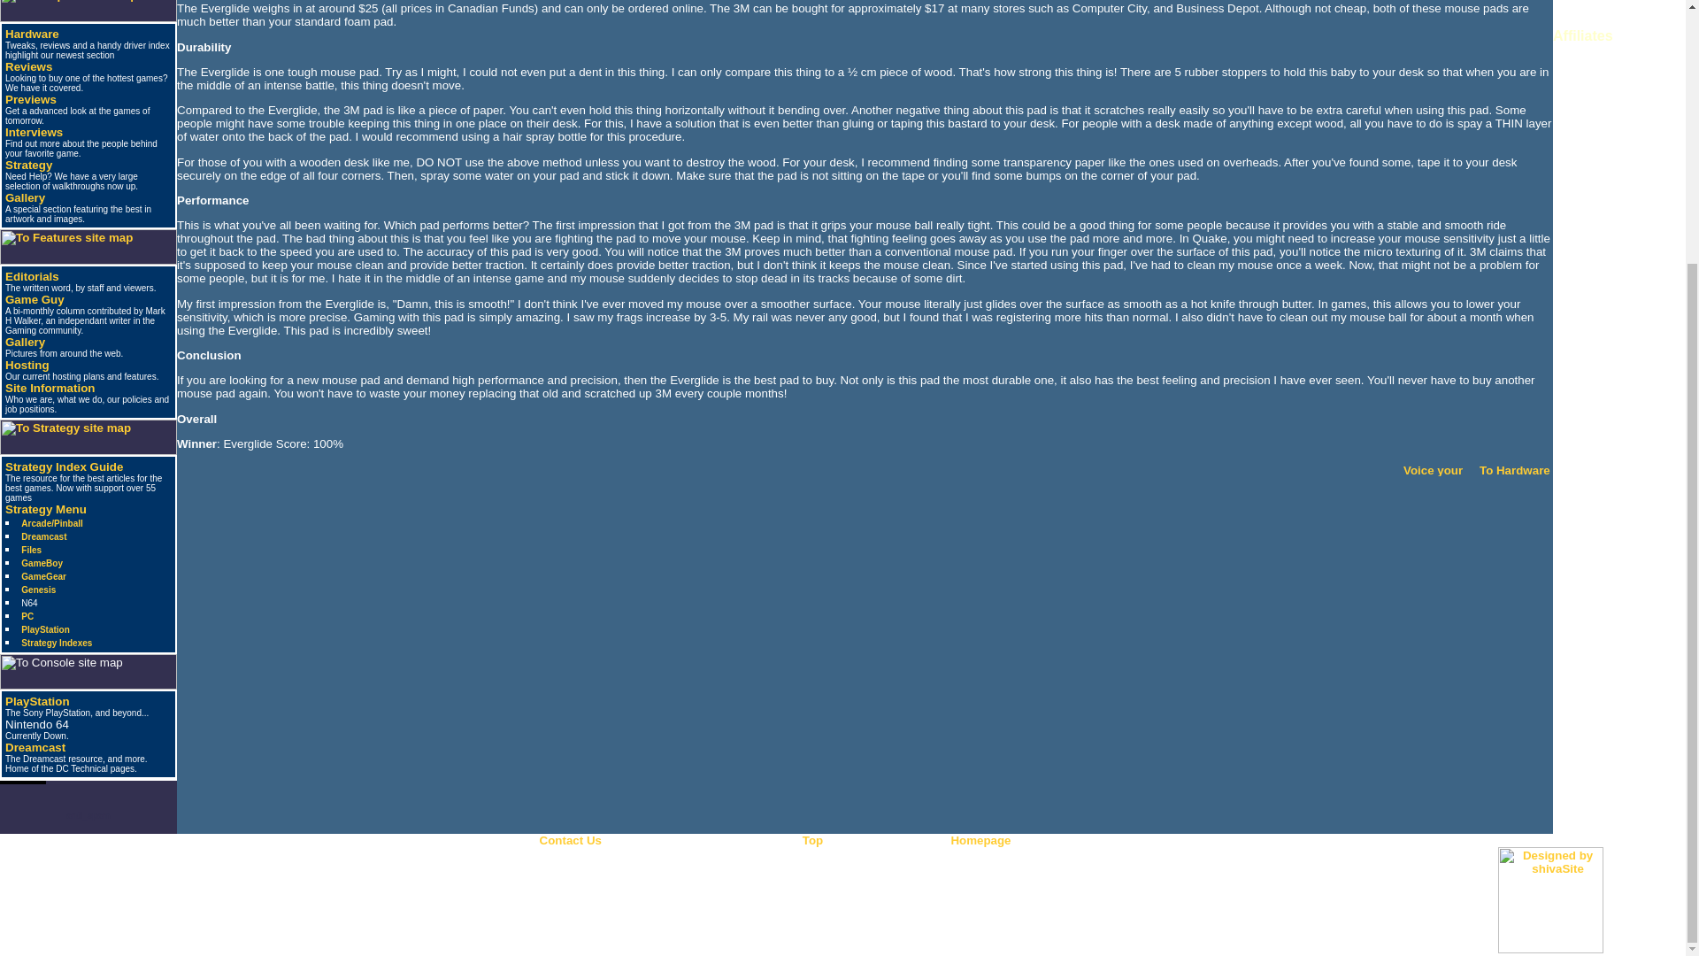 Image resolution: width=1699 pixels, height=956 pixels. I want to click on PC, so click(27, 616).